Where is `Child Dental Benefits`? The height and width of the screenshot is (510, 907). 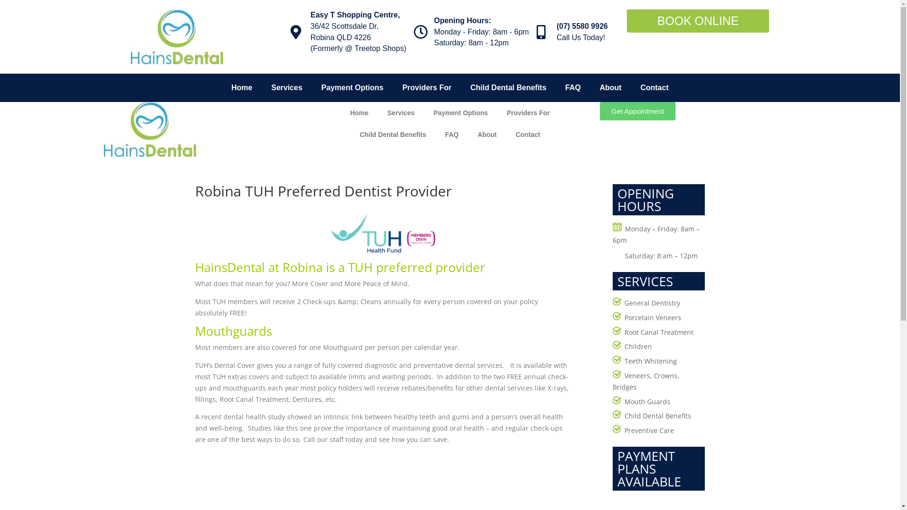 Child Dental Benefits is located at coordinates (508, 88).